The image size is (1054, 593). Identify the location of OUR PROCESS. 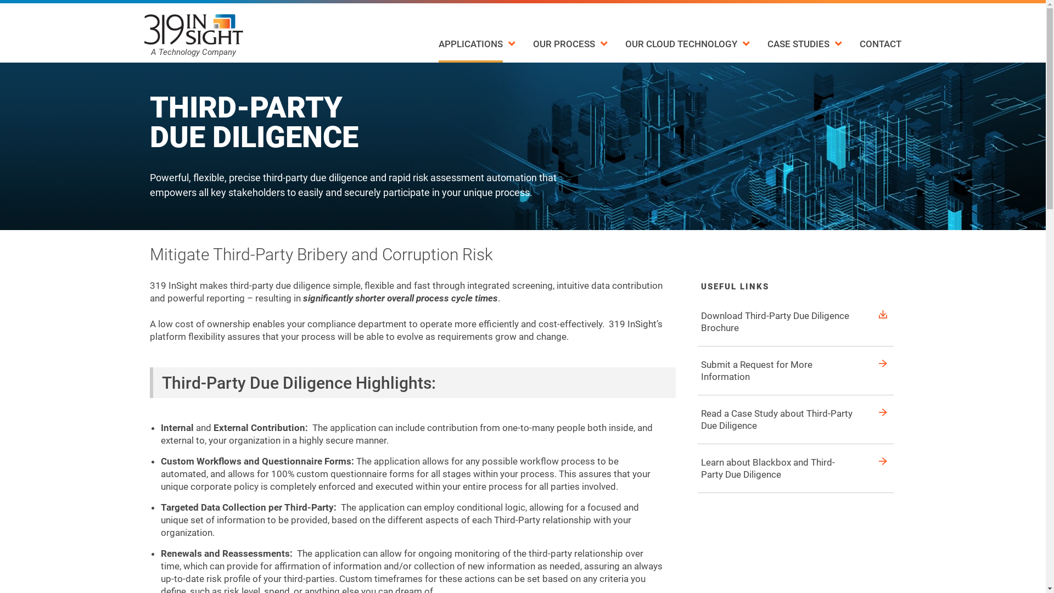
(570, 44).